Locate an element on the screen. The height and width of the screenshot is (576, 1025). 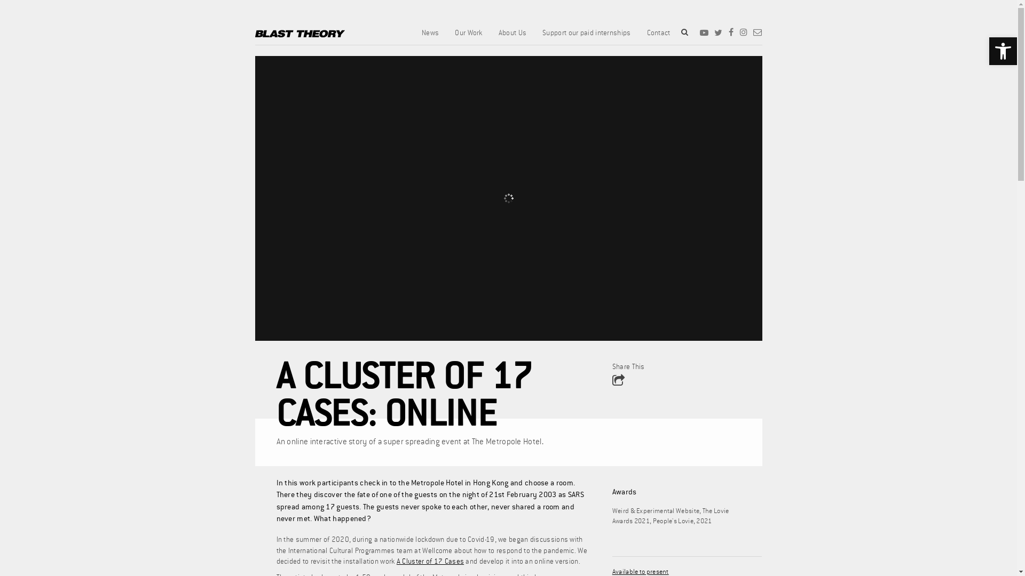
Facebook is located at coordinates (731, 32).